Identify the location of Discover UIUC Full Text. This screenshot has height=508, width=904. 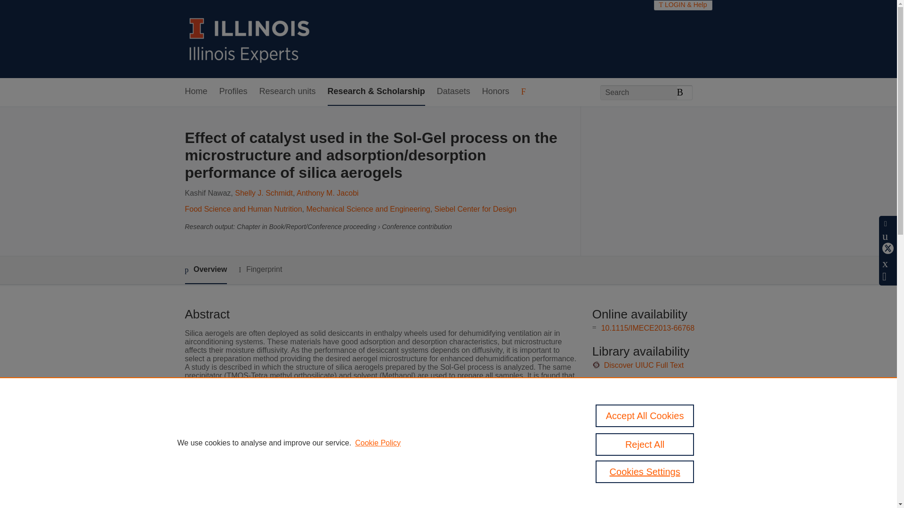
(644, 365).